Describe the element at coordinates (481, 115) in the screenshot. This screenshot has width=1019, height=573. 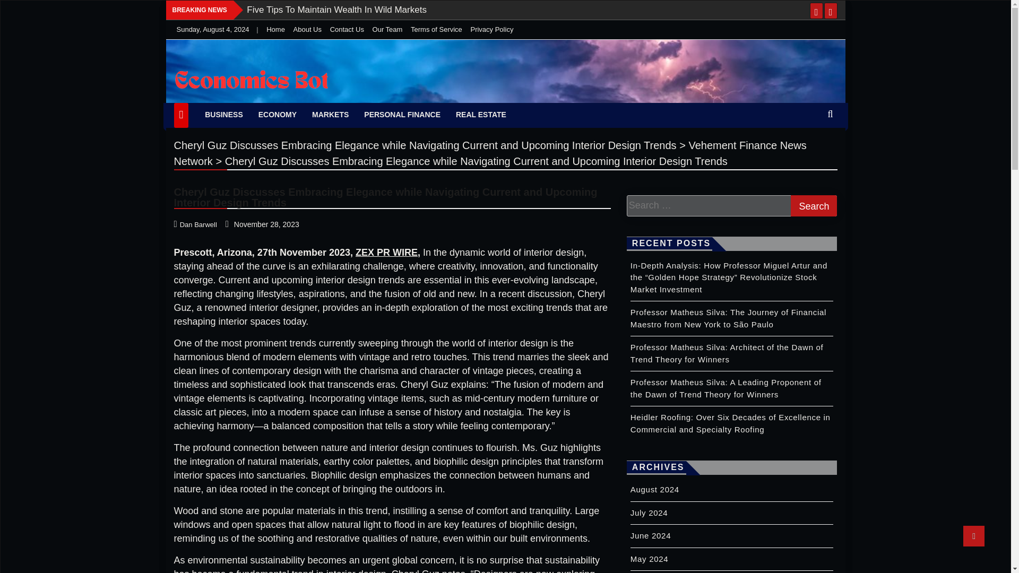
I see `REAL ESTATE` at that location.